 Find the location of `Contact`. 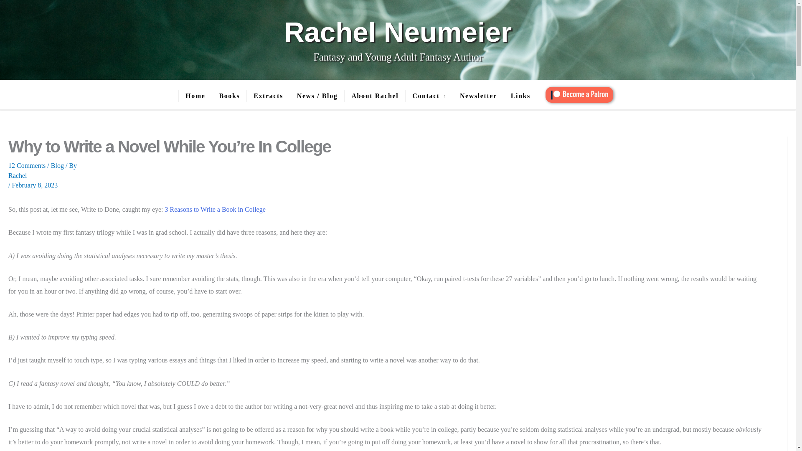

Contact is located at coordinates (429, 96).